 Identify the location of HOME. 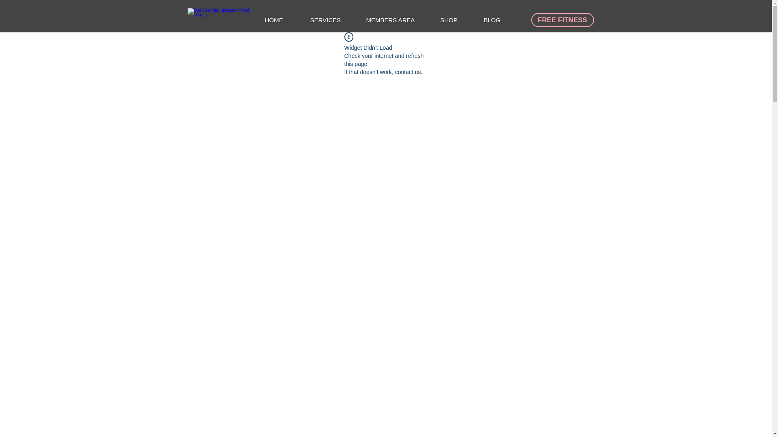
(281, 20).